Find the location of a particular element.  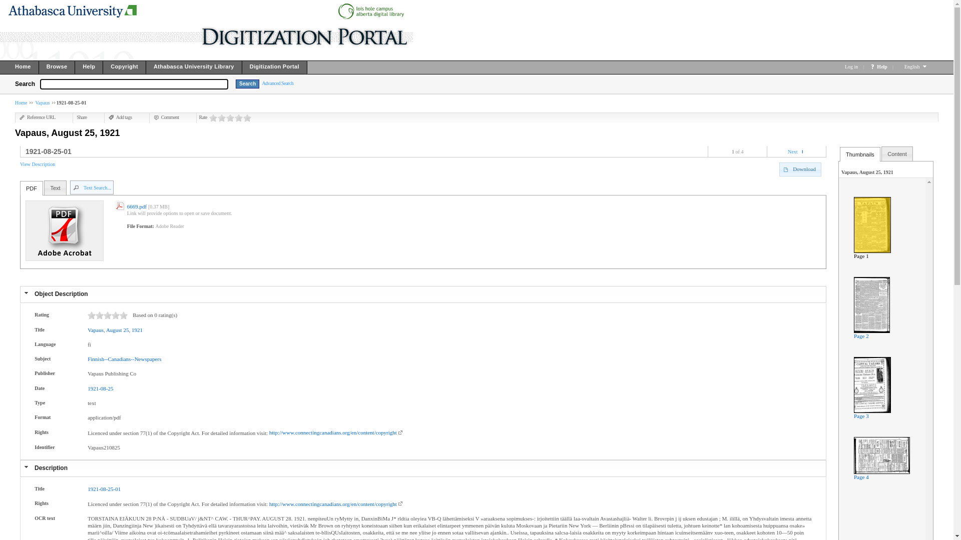

Object Description is located at coordinates (61, 294).